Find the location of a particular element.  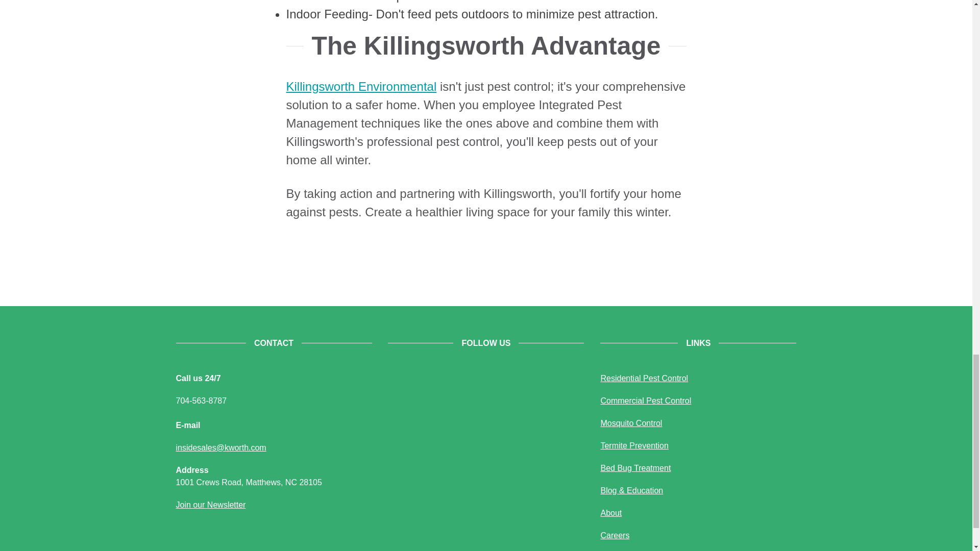

About is located at coordinates (610, 513).